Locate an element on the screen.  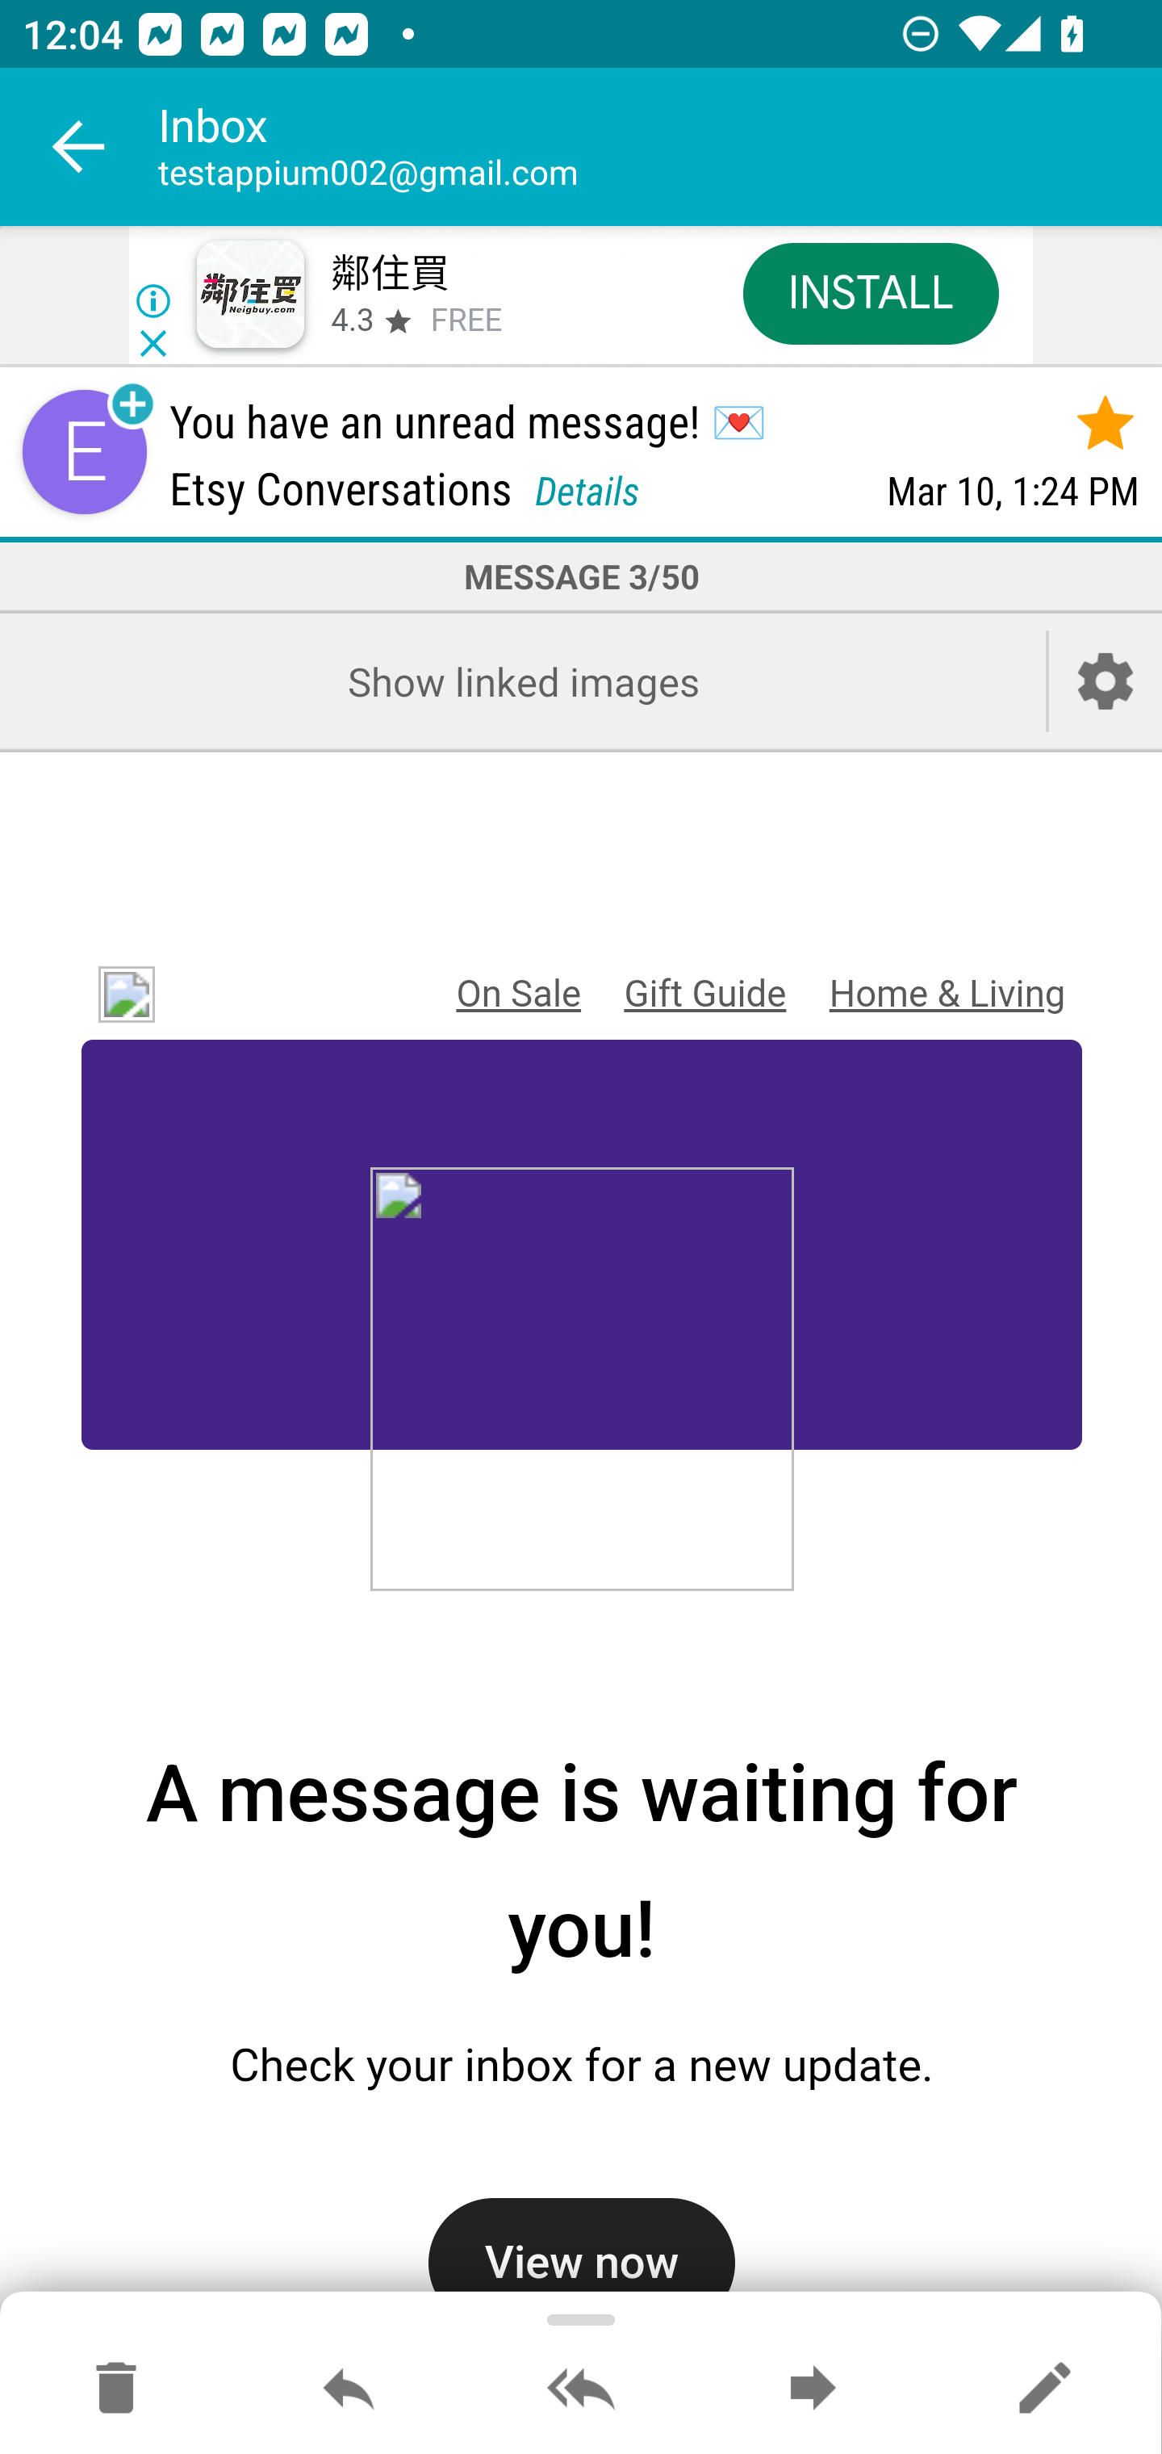
Account setup is located at coordinates (1106, 681).